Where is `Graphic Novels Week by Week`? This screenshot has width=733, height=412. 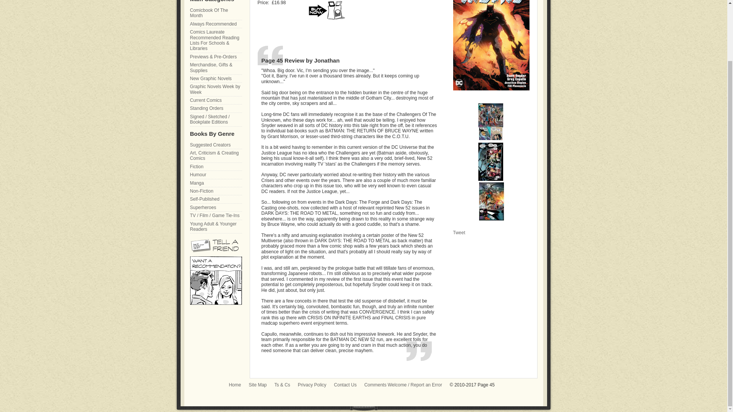 Graphic Novels Week by Week is located at coordinates (216, 89).